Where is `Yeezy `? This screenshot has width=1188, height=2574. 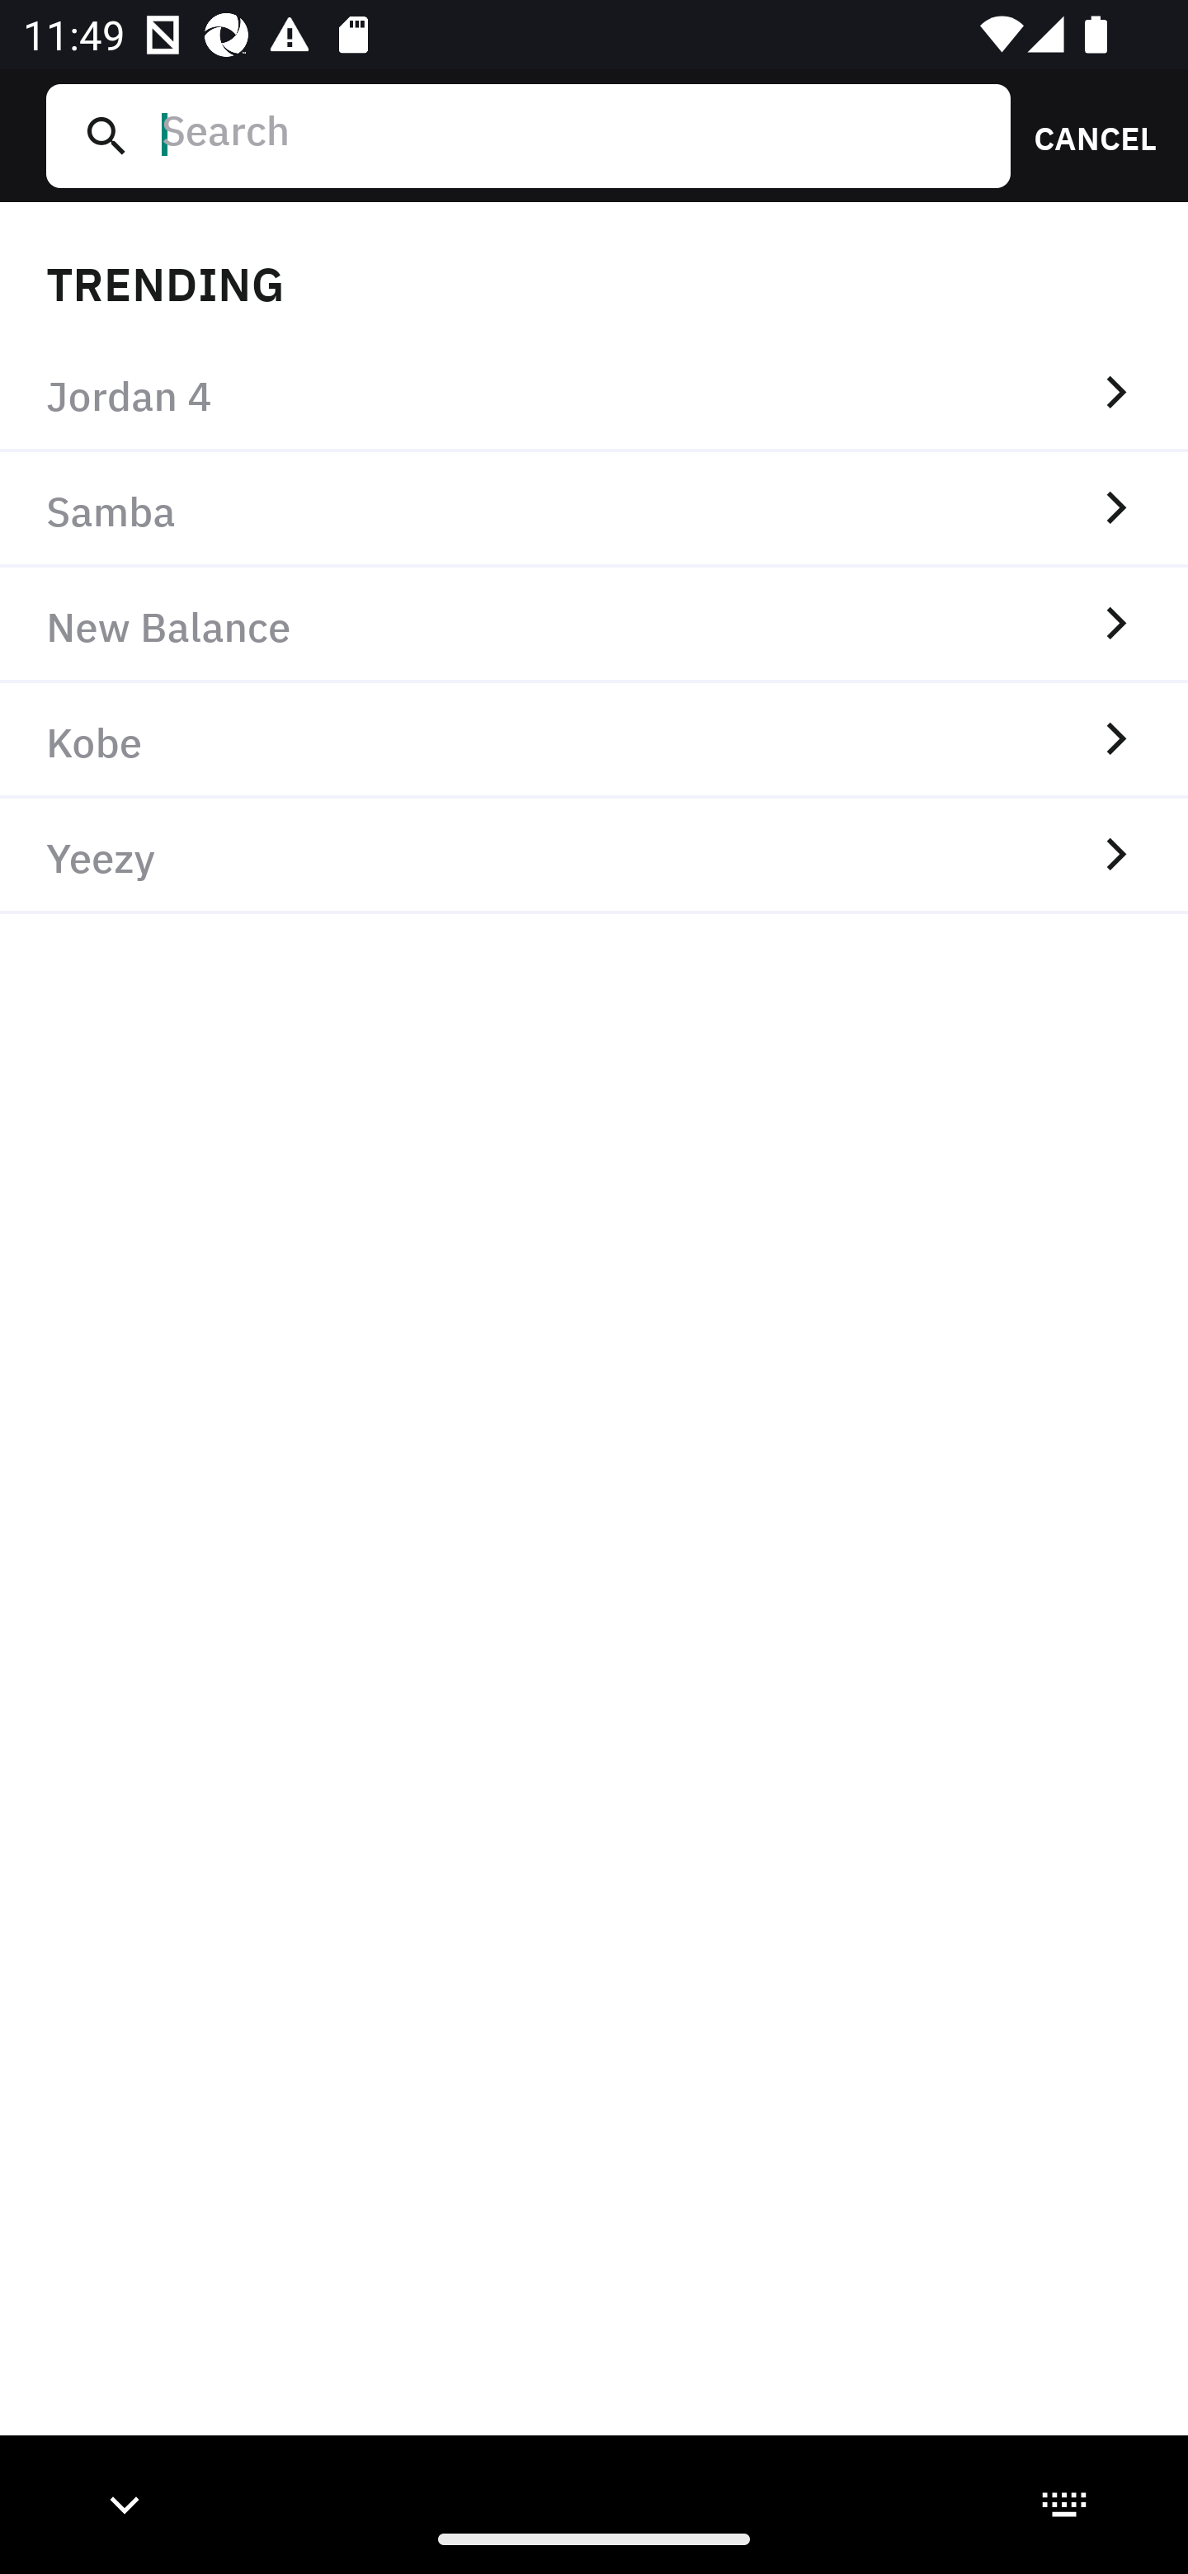 Yeezy  is located at coordinates (594, 856).